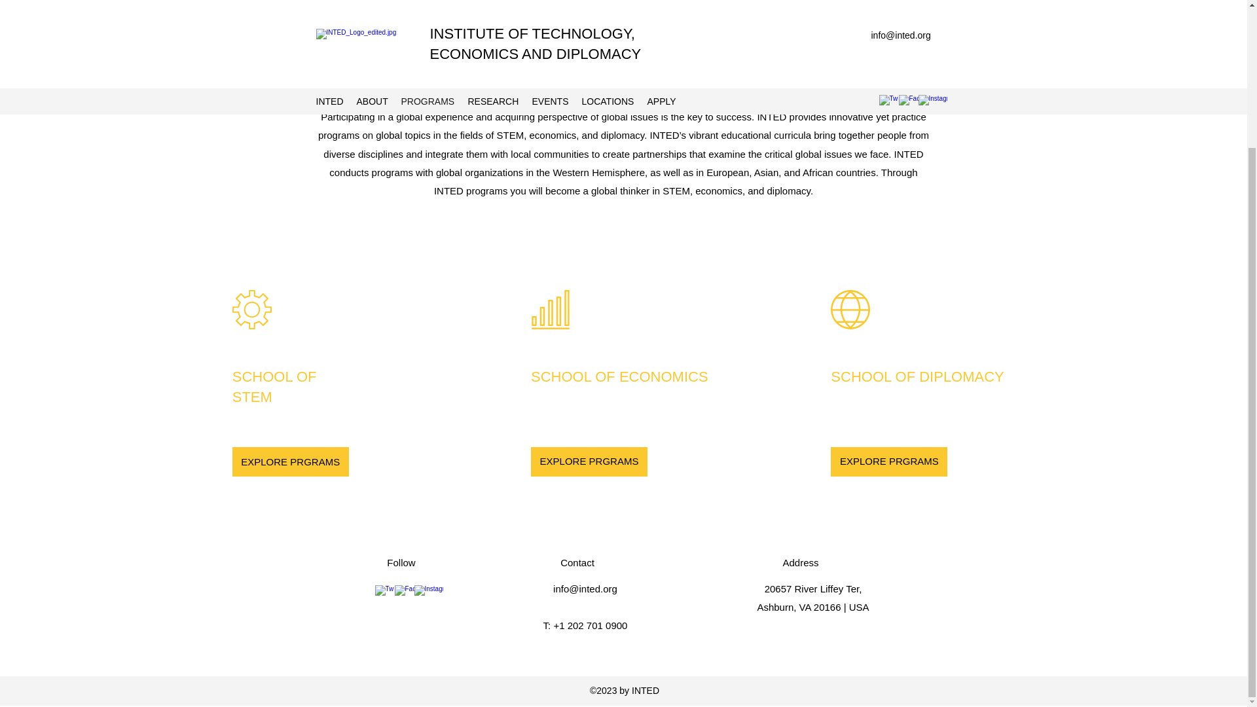 The width and height of the screenshot is (1257, 707). Describe the element at coordinates (589, 461) in the screenshot. I see `EXPLORE PRGRAMS` at that location.